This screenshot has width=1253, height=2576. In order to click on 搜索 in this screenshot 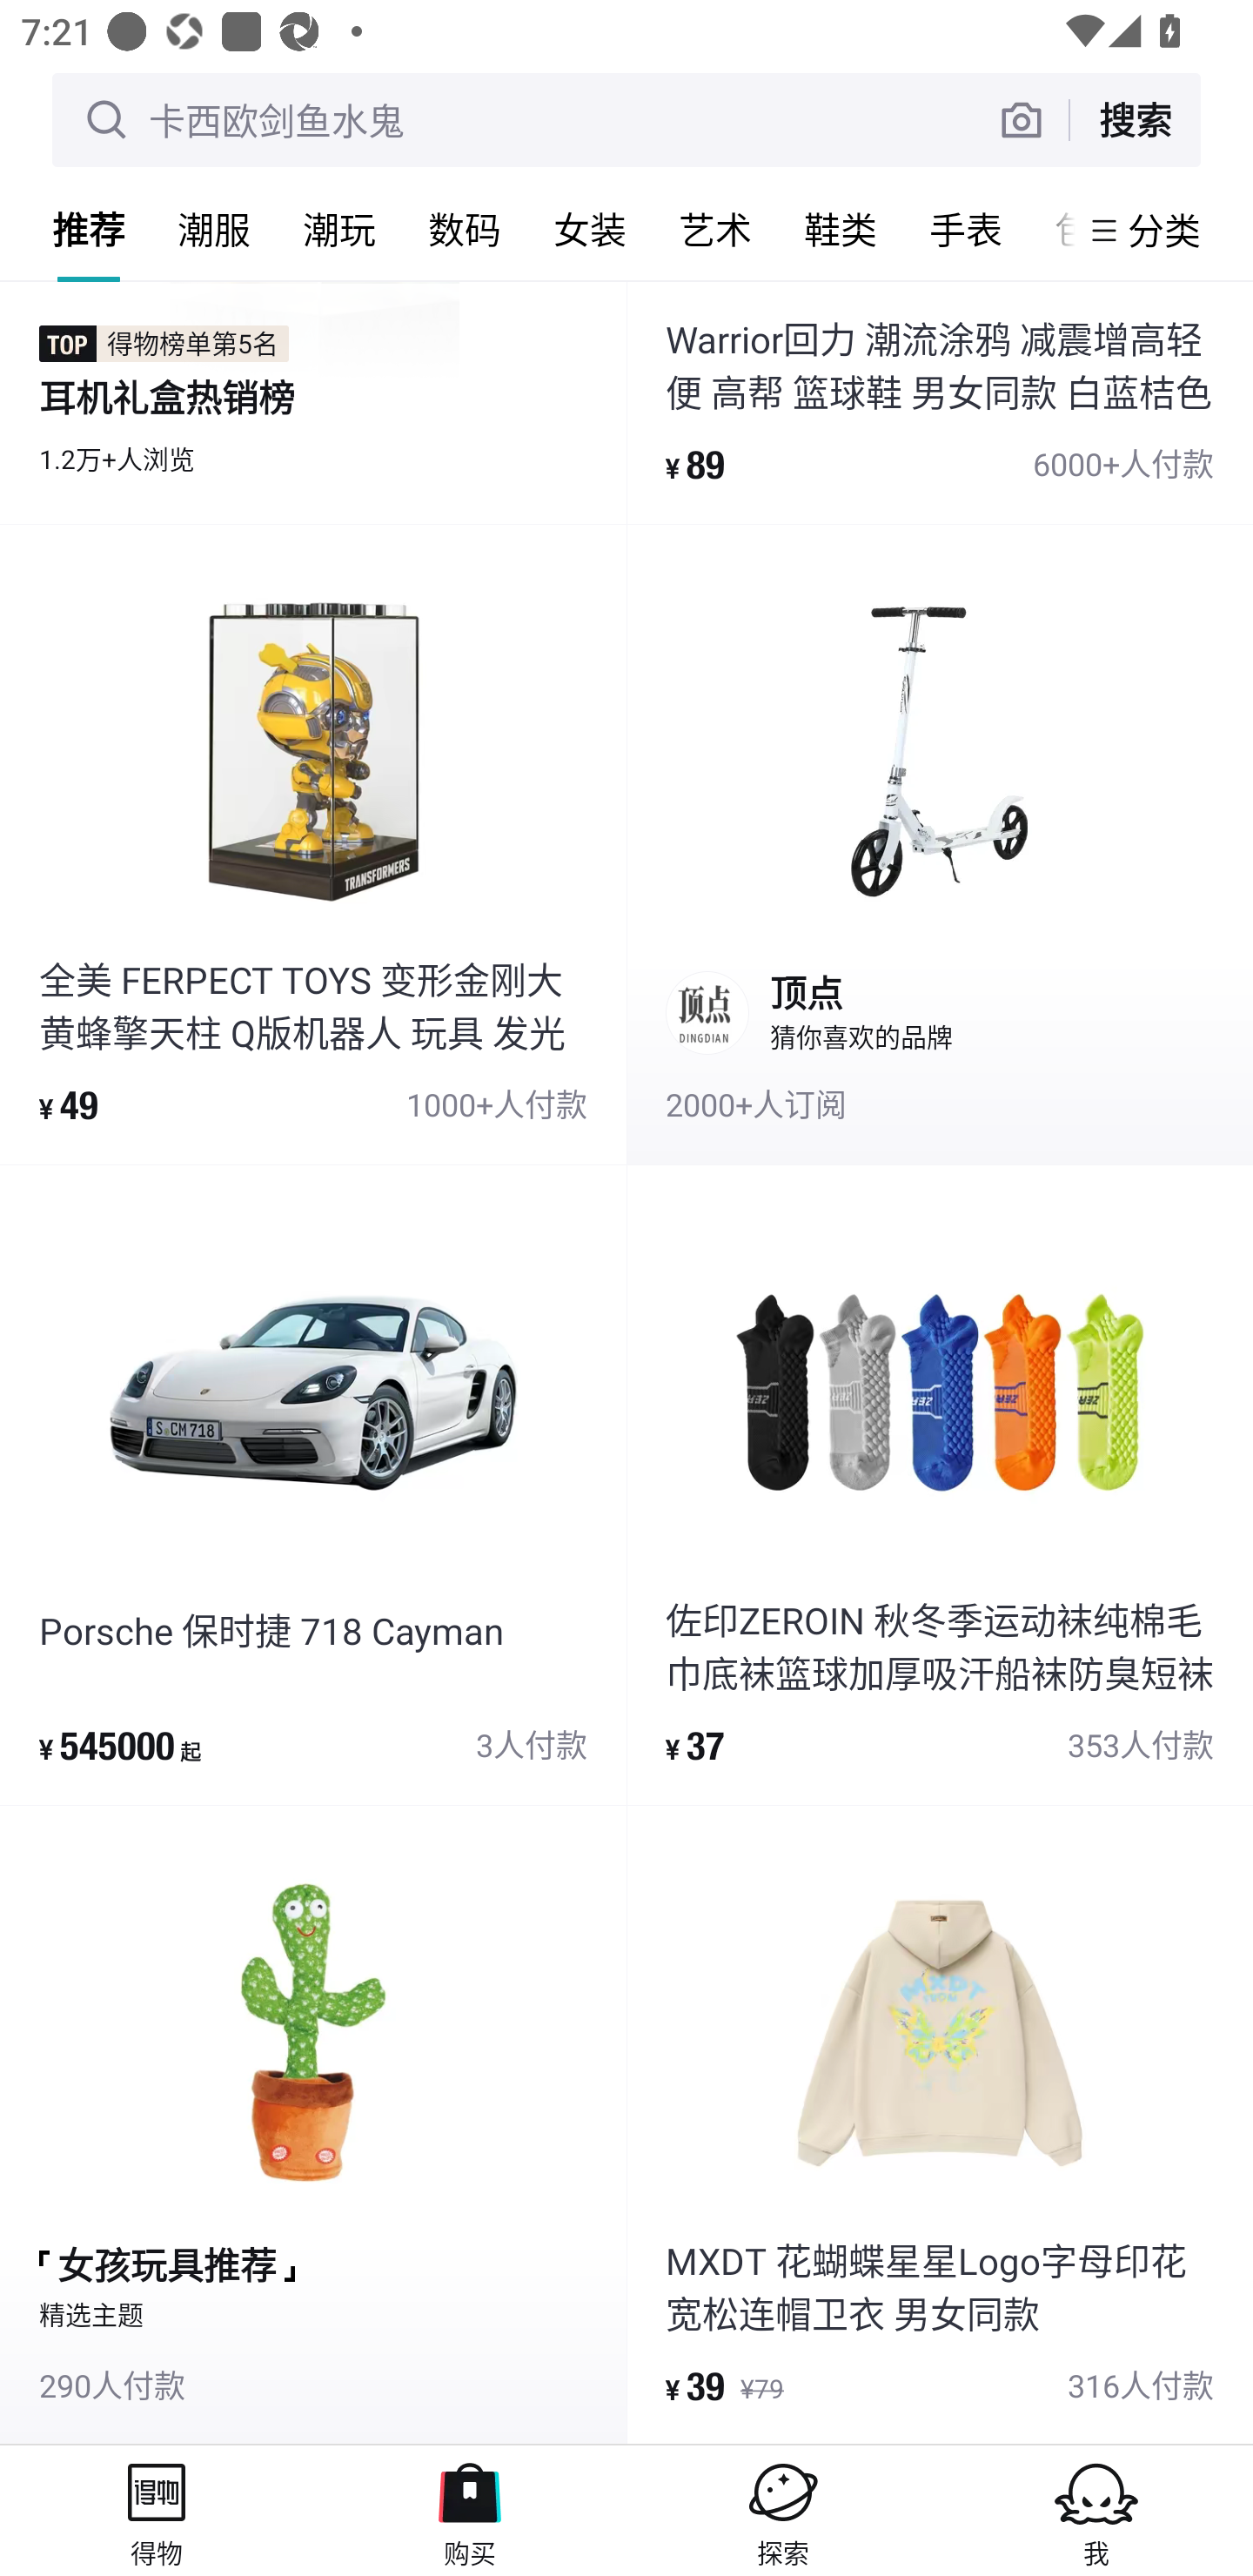, I will do `click(1135, 119)`.